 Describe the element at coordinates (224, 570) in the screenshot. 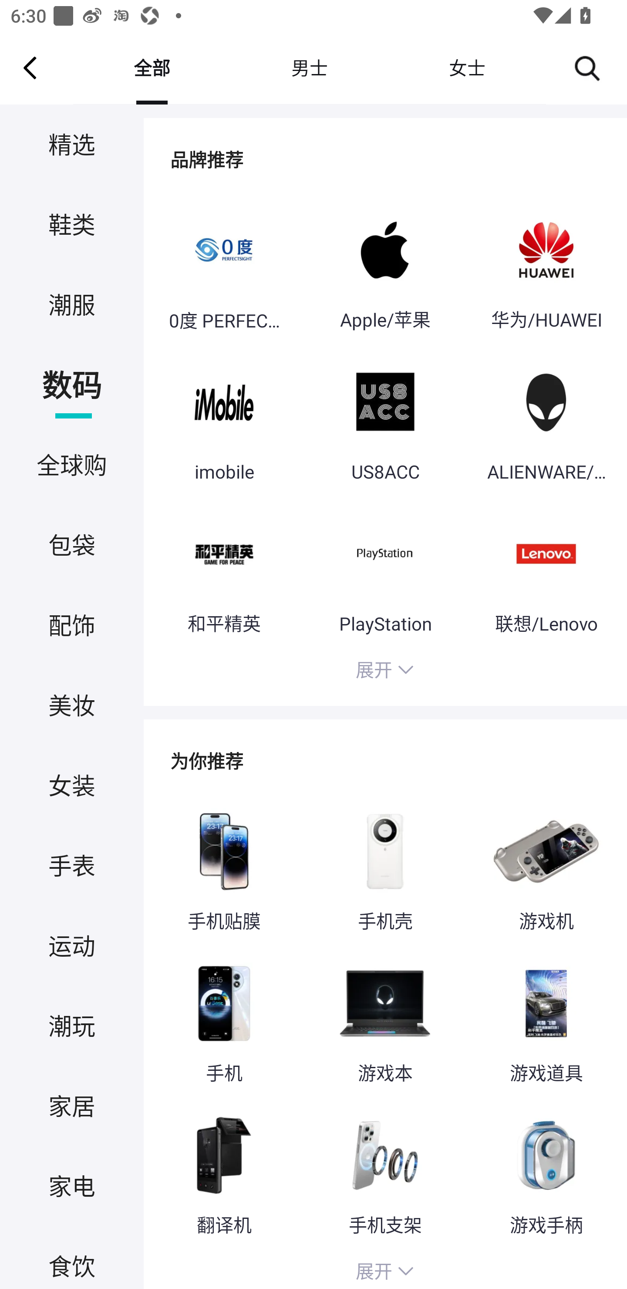

I see `和平精英` at that location.